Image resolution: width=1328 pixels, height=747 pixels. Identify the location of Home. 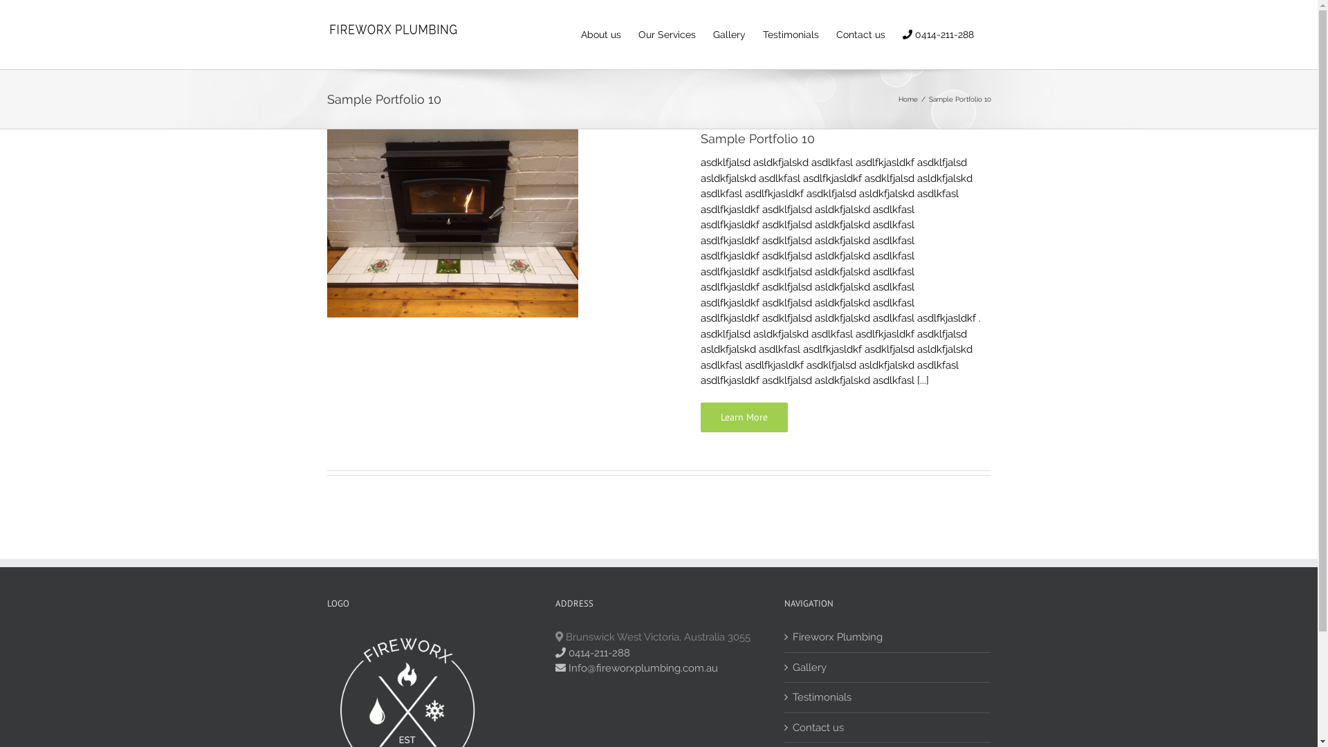
(907, 100).